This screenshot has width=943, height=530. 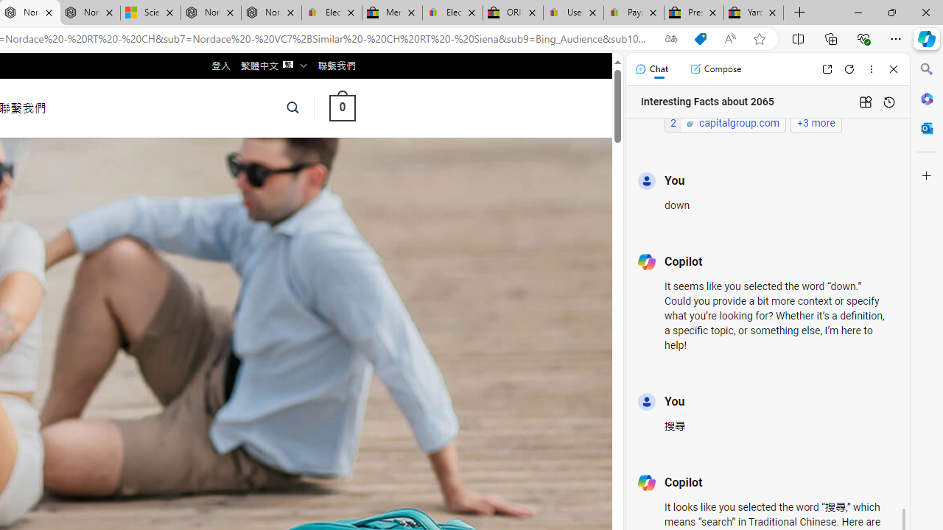 What do you see at coordinates (573, 13) in the screenshot?
I see `User Privacy Notice | eBay` at bounding box center [573, 13].